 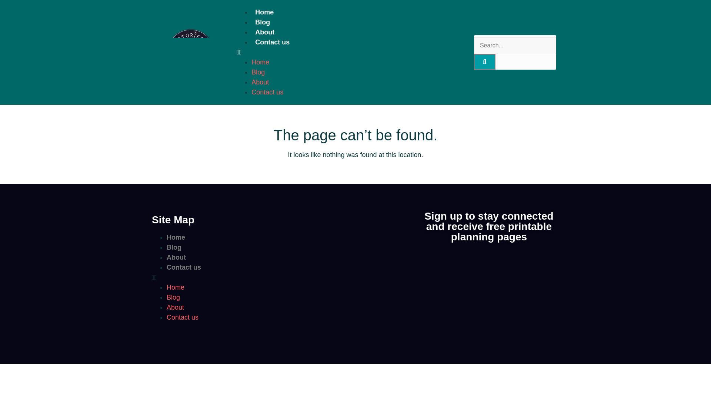 What do you see at coordinates (264, 32) in the screenshot?
I see `About` at bounding box center [264, 32].